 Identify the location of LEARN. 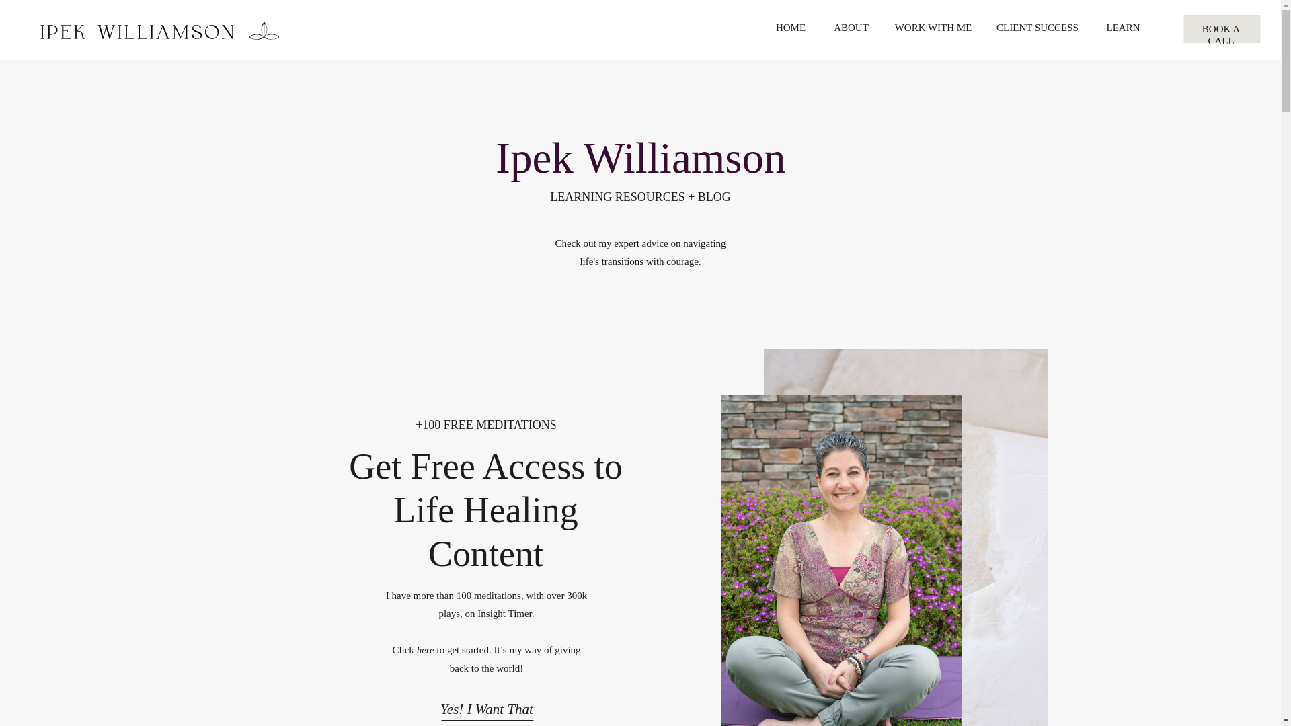
(1123, 30).